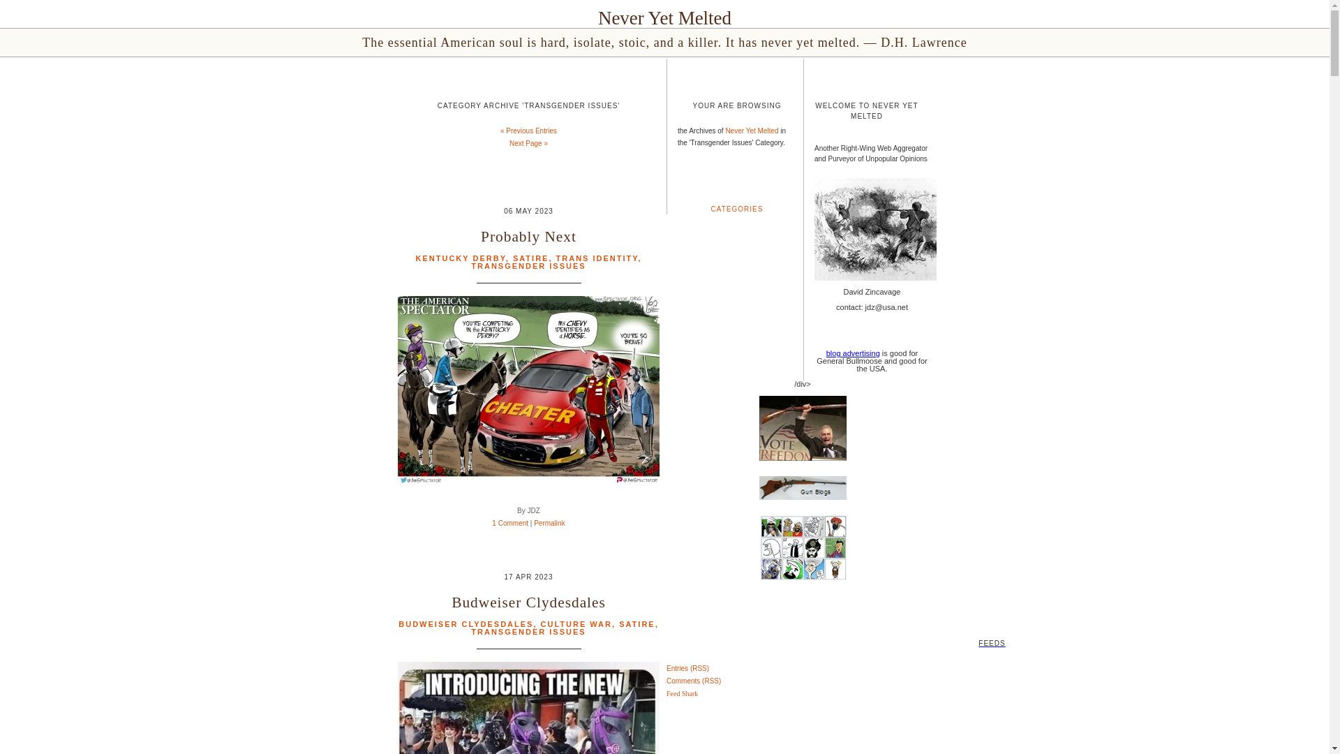 The width and height of the screenshot is (1340, 754). I want to click on 1 Comment, so click(509, 523).